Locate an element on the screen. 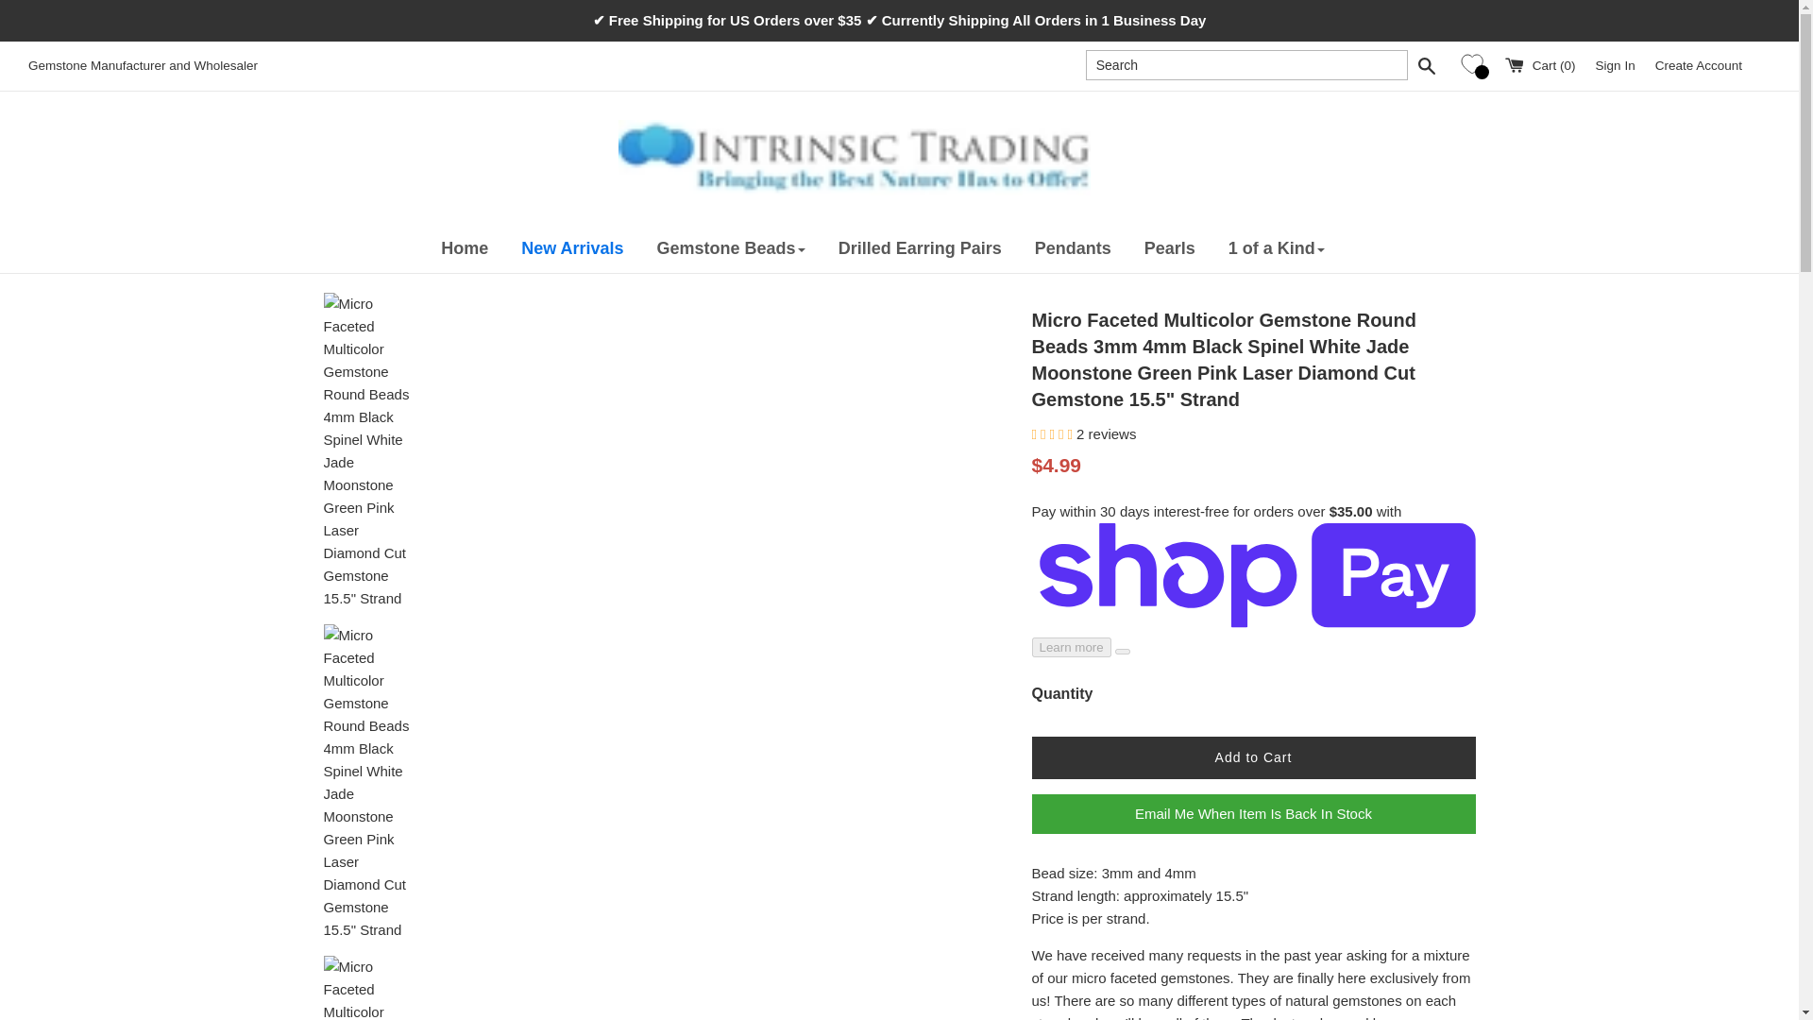 Image resolution: width=1813 pixels, height=1020 pixels. Create Account is located at coordinates (1698, 64).